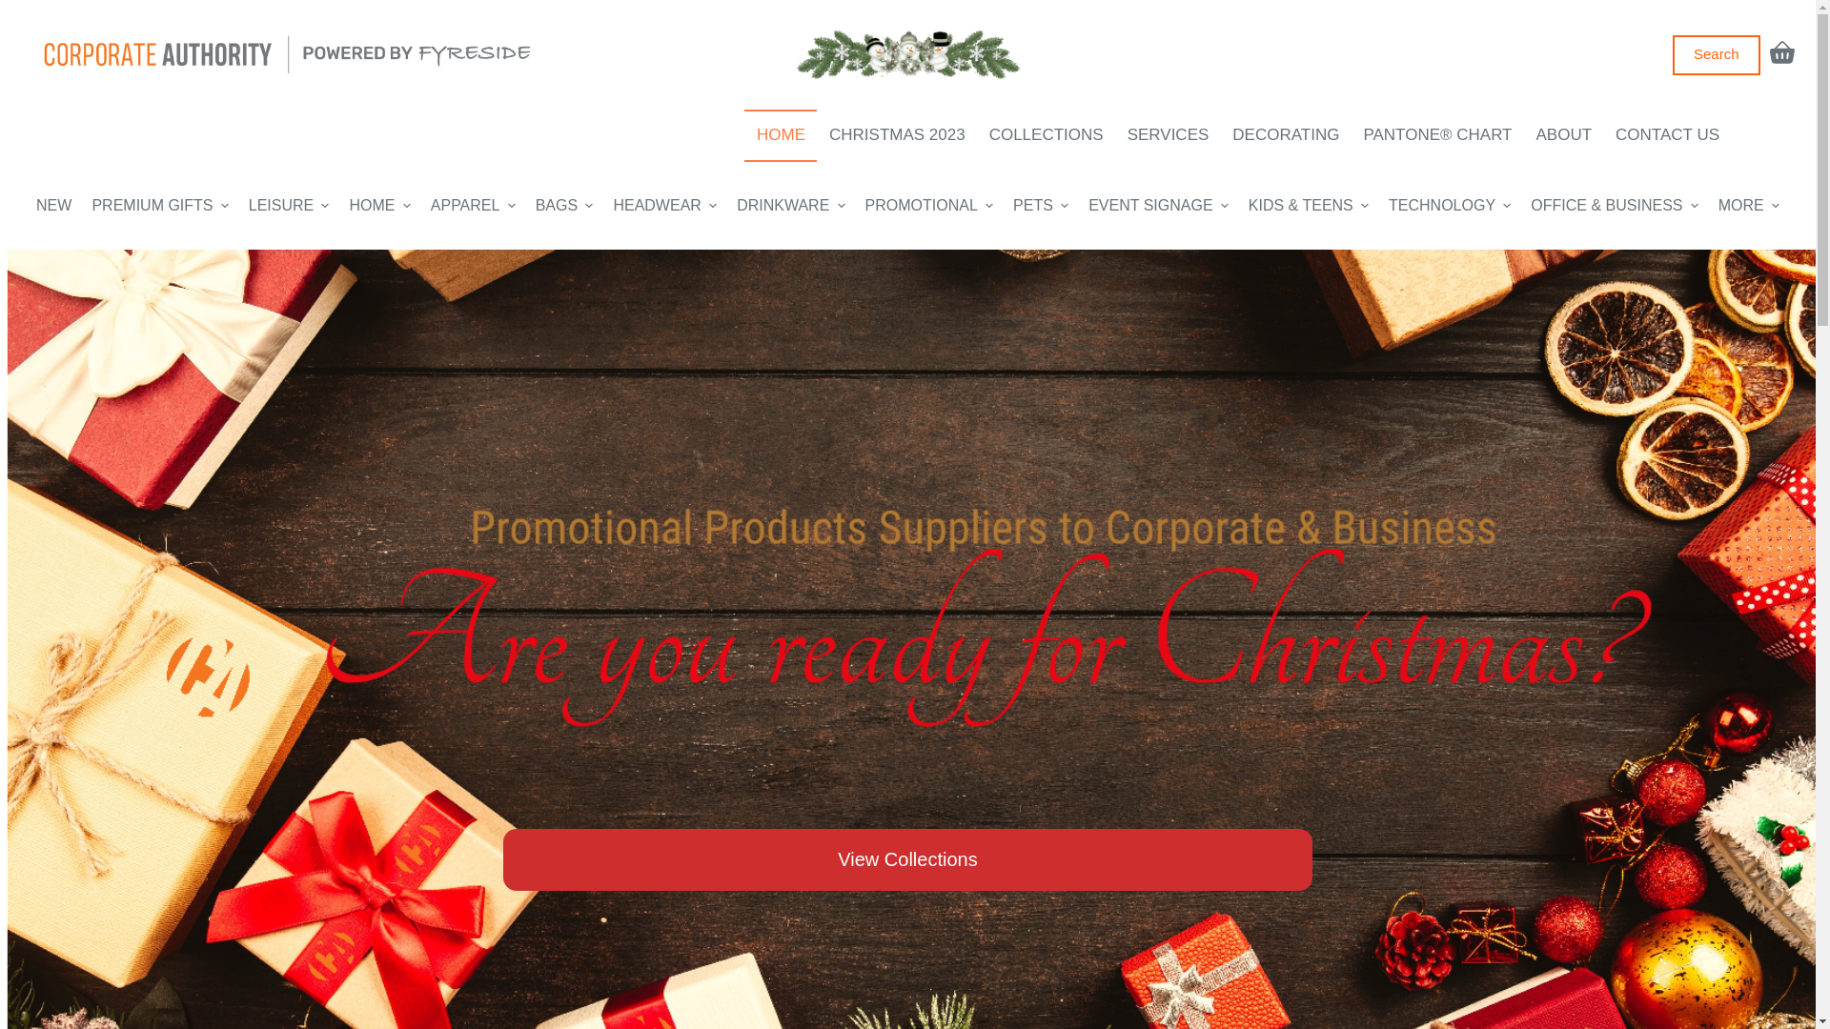 The width and height of the screenshot is (1830, 1029). Describe the element at coordinates (379, 206) in the screenshot. I see `HOME` at that location.